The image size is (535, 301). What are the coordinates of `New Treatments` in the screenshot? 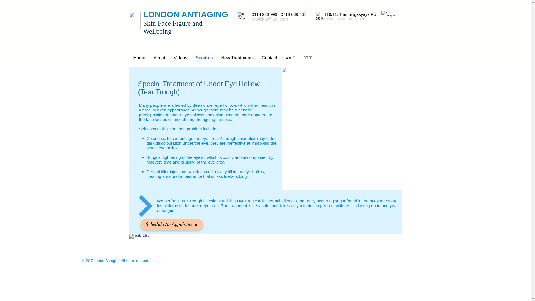 It's located at (237, 58).